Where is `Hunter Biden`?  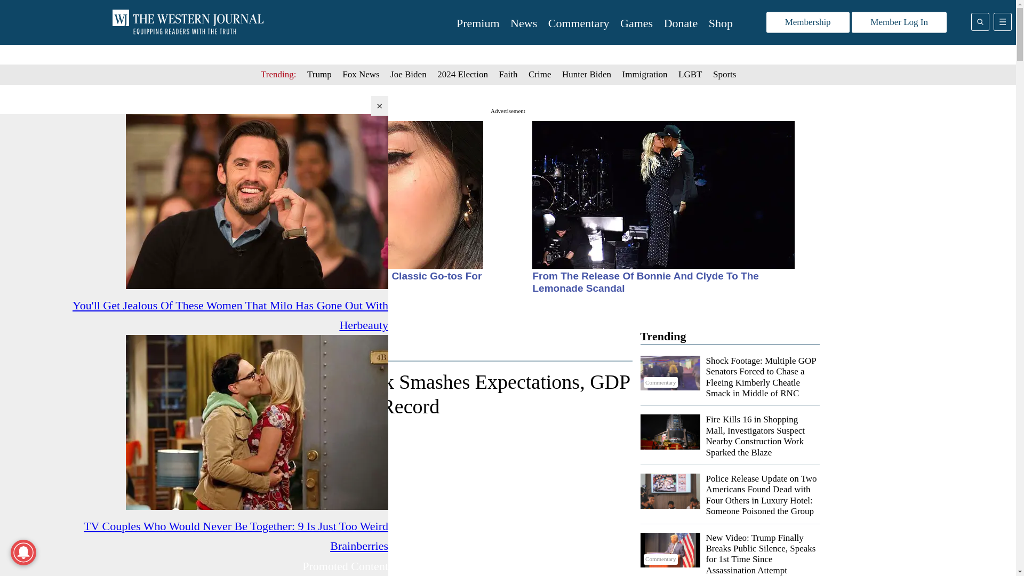
Hunter Biden is located at coordinates (587, 74).